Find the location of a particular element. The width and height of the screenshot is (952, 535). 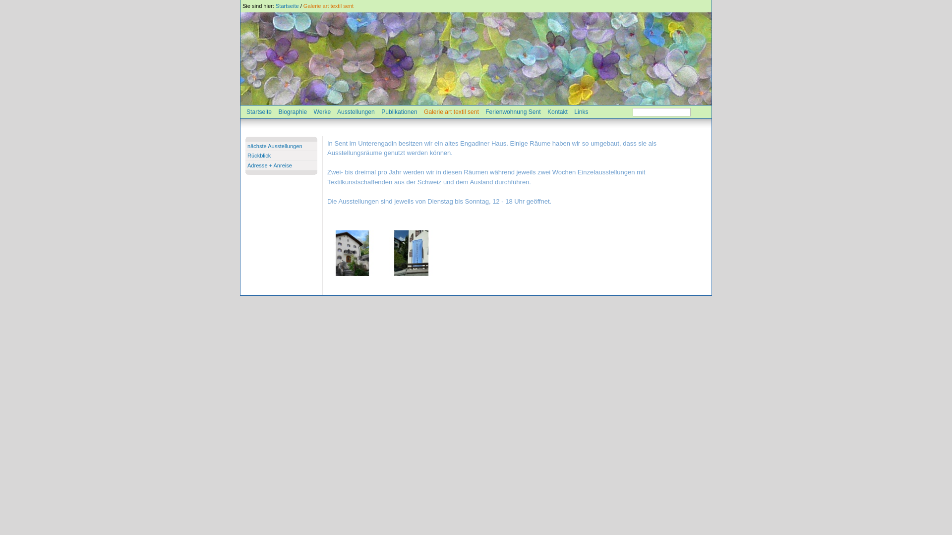

Startseite is located at coordinates (288, 6).